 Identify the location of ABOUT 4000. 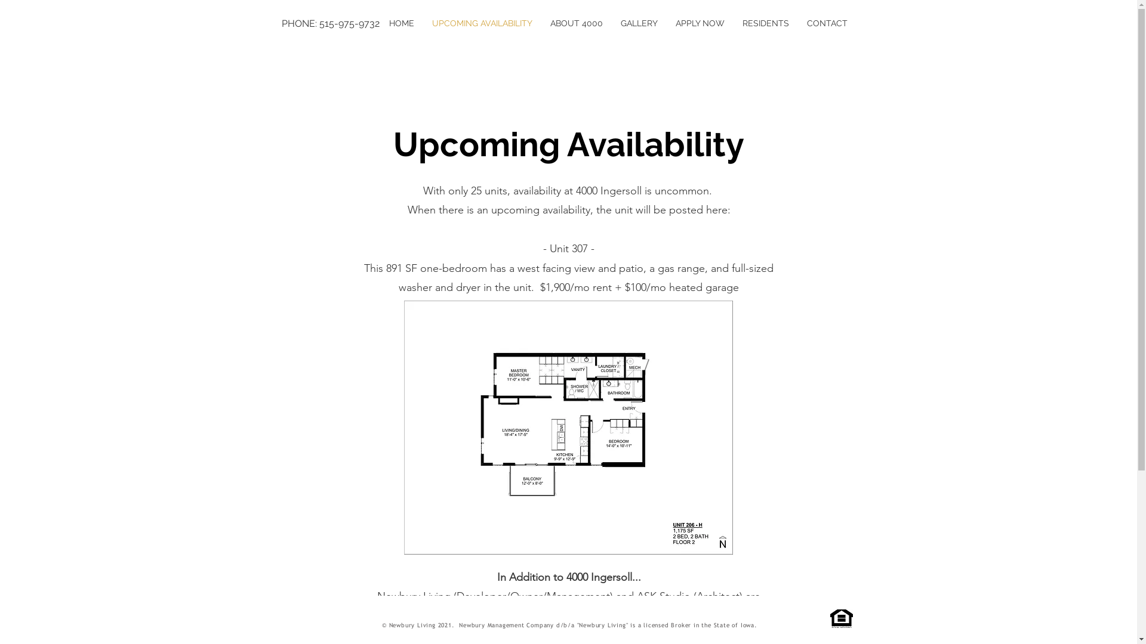
(576, 23).